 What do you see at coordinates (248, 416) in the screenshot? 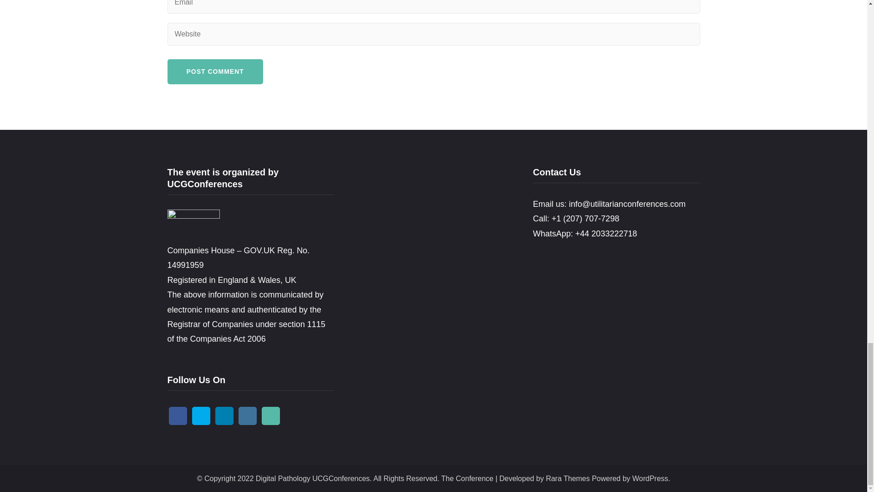
I see `instagram` at bounding box center [248, 416].